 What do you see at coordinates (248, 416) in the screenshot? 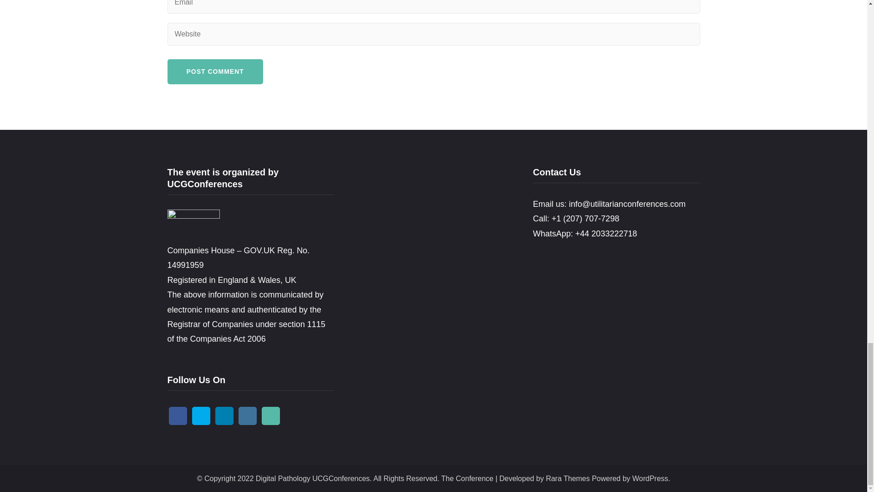
I see `instagram` at bounding box center [248, 416].